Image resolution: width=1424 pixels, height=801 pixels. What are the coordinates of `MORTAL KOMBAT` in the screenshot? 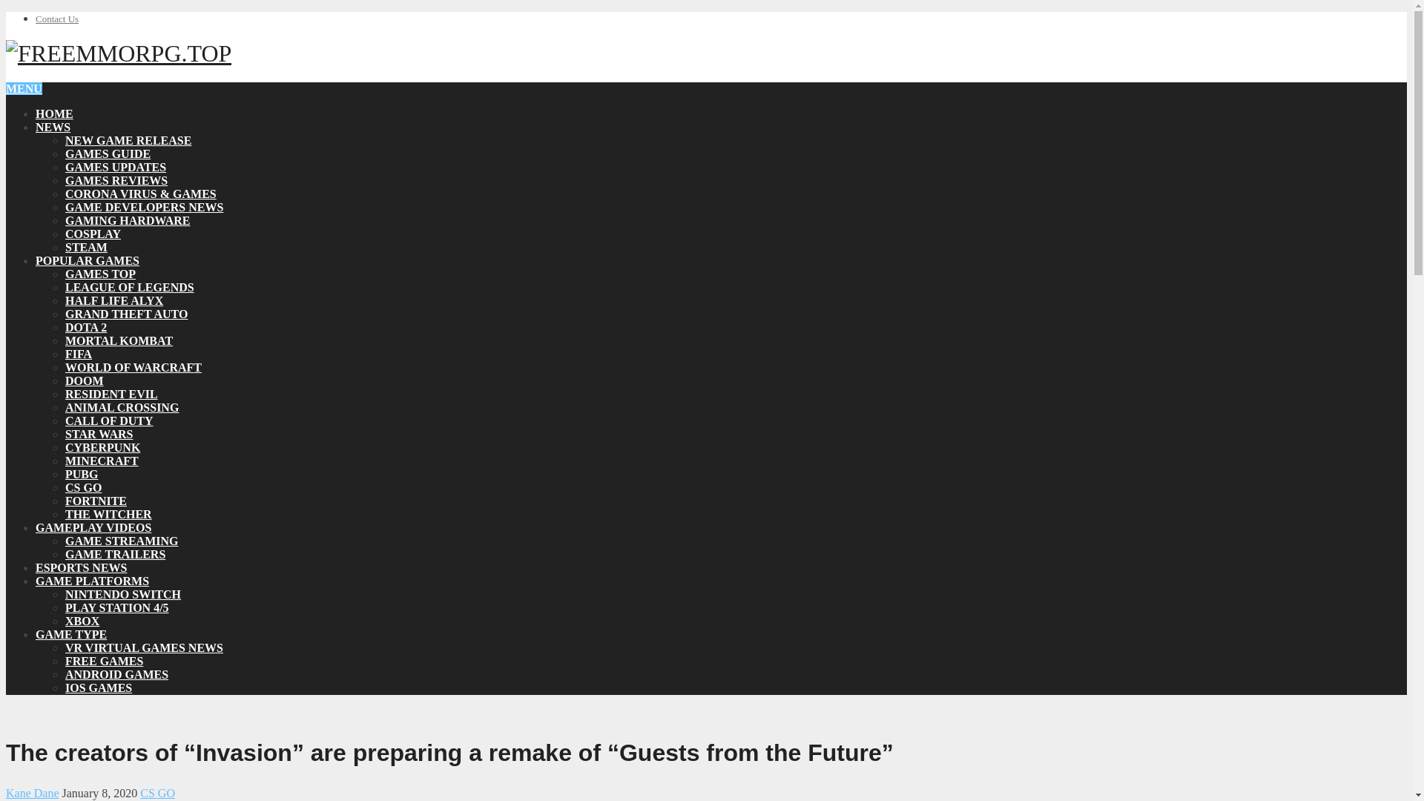 It's located at (119, 340).